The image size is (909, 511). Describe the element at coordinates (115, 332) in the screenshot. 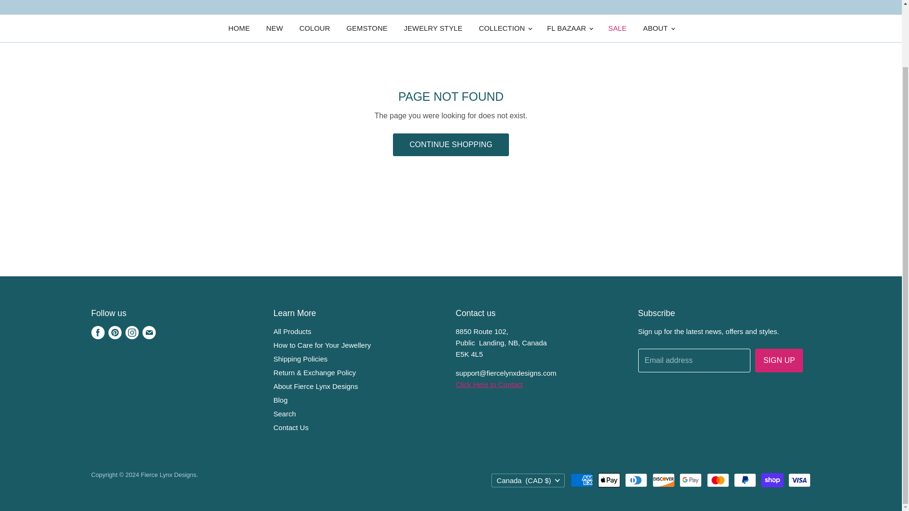

I see `Pinterest` at that location.